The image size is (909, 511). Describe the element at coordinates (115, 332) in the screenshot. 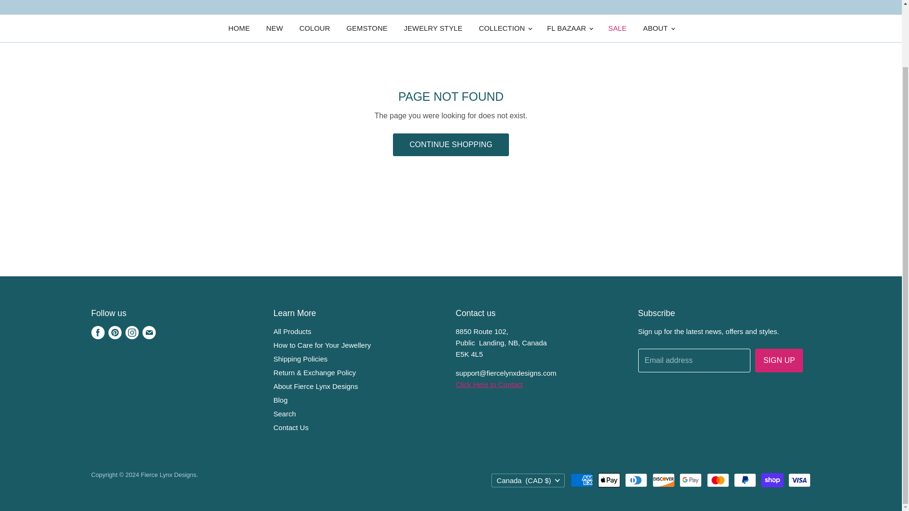

I see `Pinterest` at that location.